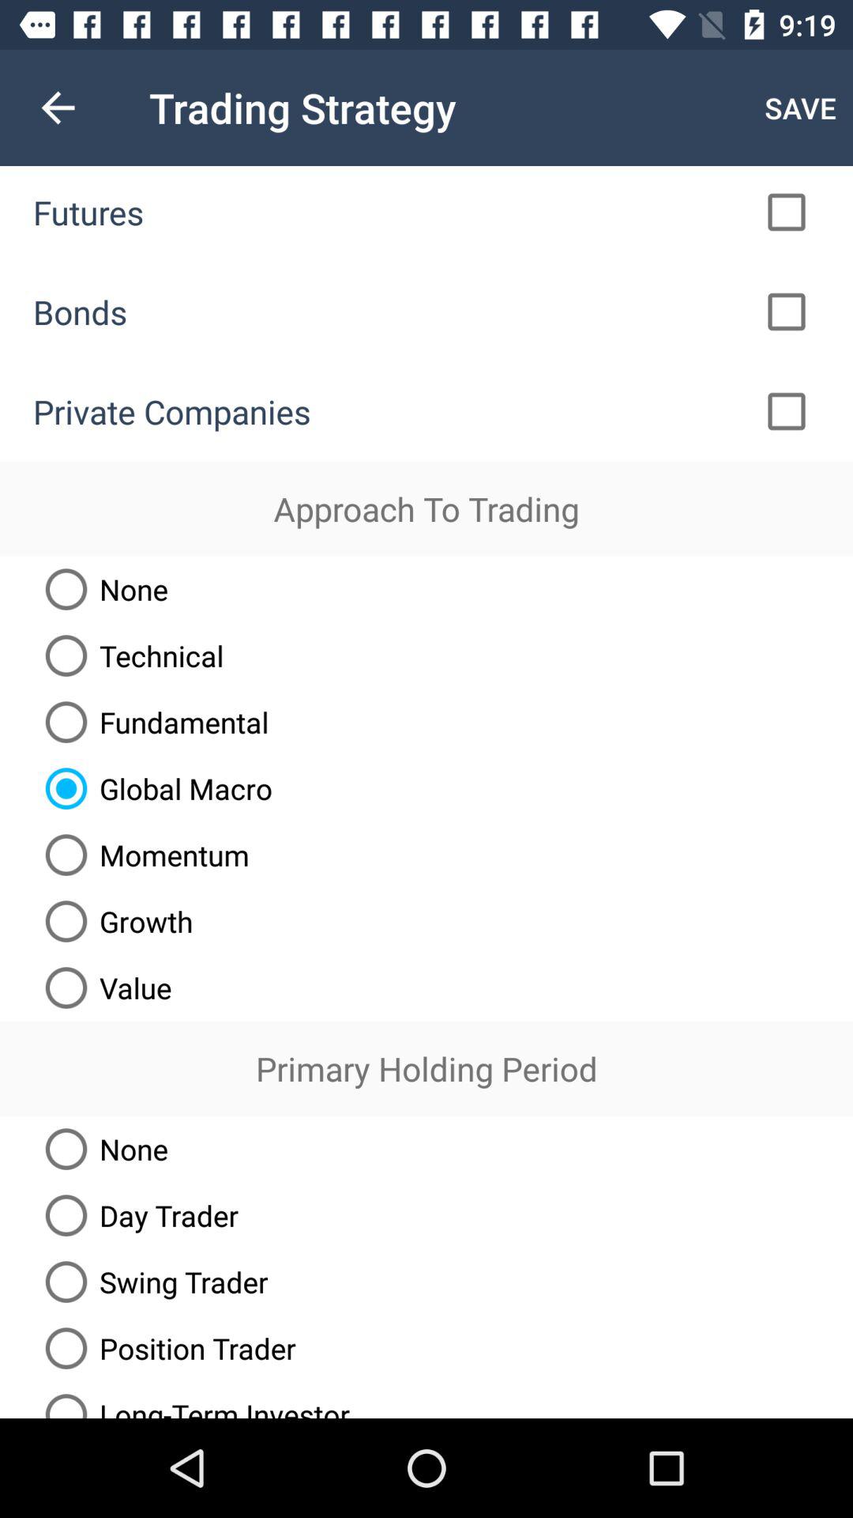 The width and height of the screenshot is (853, 1518). What do you see at coordinates (136, 1215) in the screenshot?
I see `flip until day trader radio button` at bounding box center [136, 1215].